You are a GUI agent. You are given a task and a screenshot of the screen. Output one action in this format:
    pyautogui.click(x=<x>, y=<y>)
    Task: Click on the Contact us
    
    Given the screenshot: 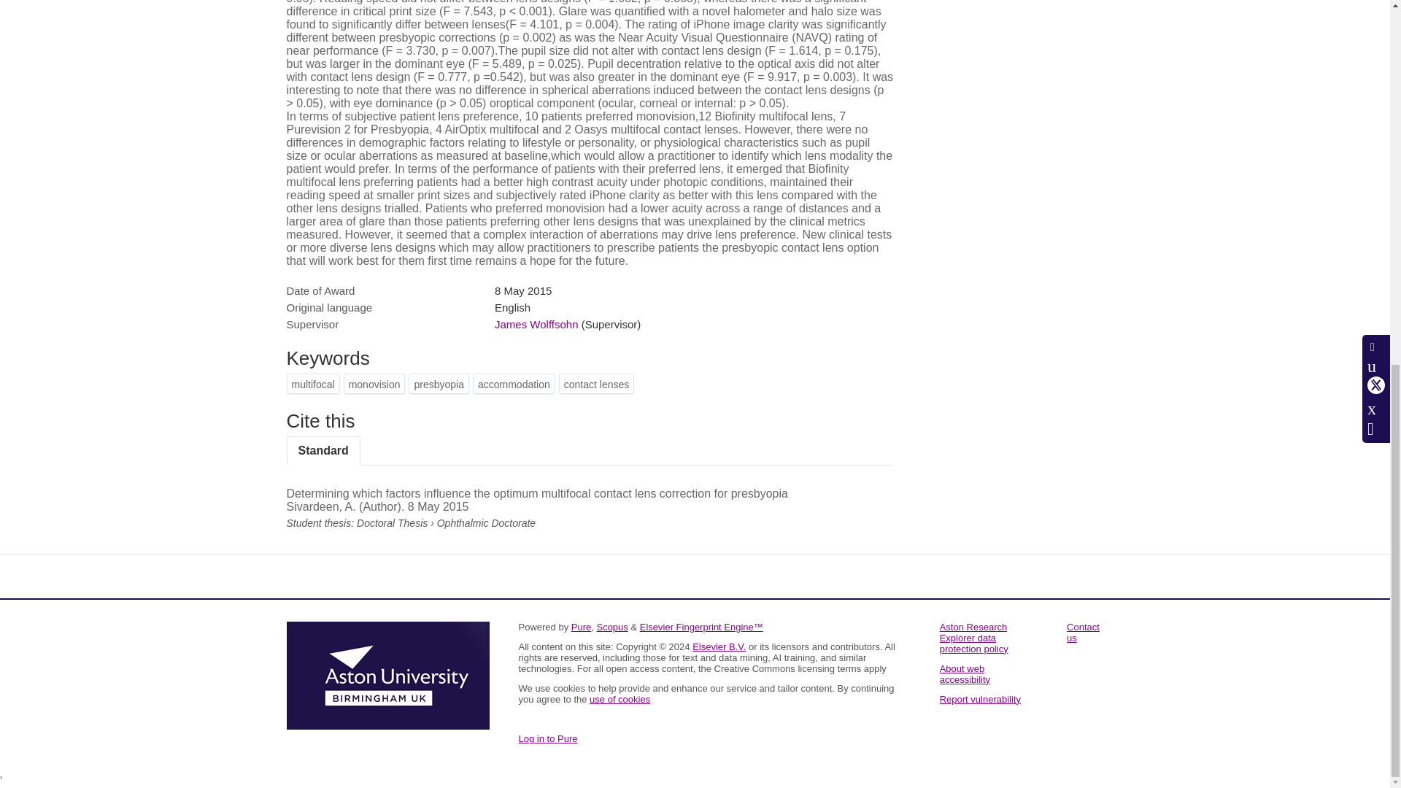 What is the action you would take?
    pyautogui.click(x=1083, y=633)
    